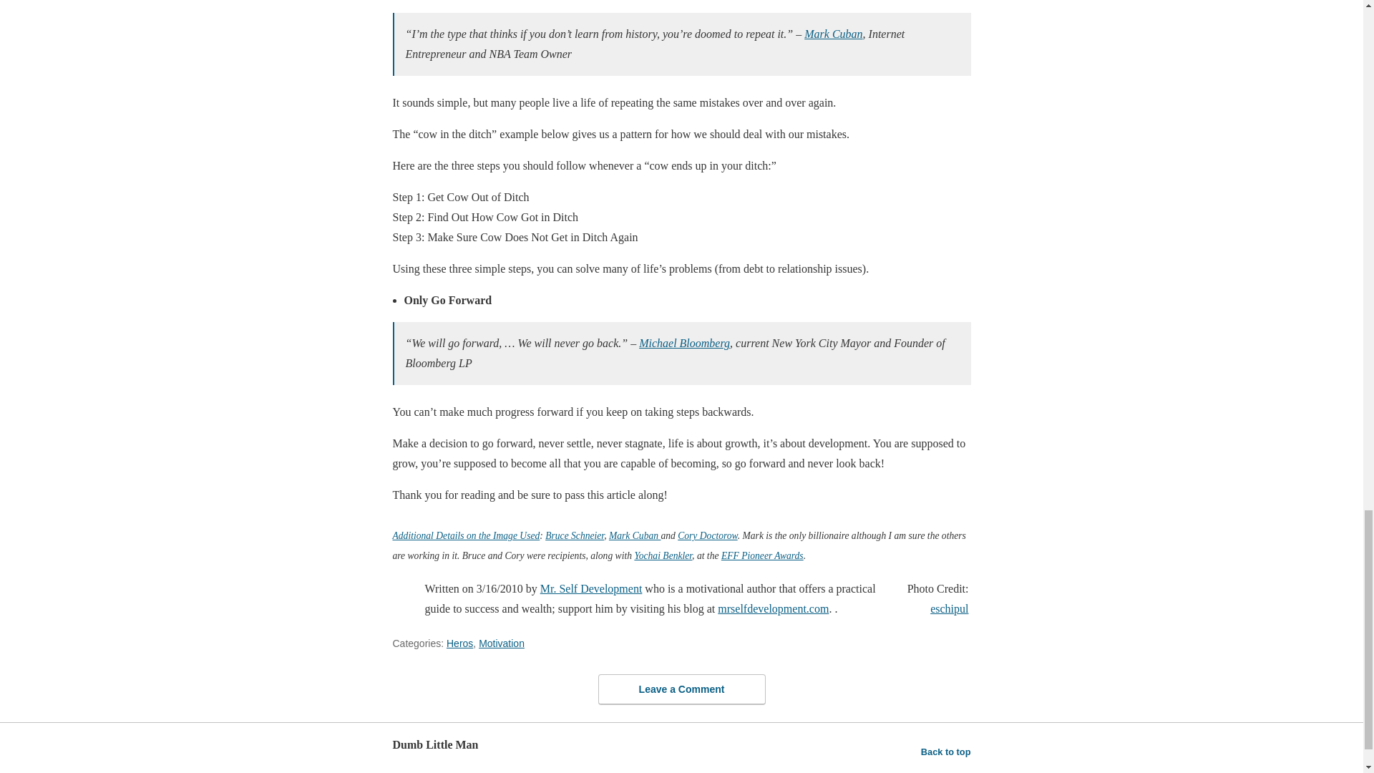 The width and height of the screenshot is (1374, 773). I want to click on mrselfdevelopment.com, so click(773, 608).